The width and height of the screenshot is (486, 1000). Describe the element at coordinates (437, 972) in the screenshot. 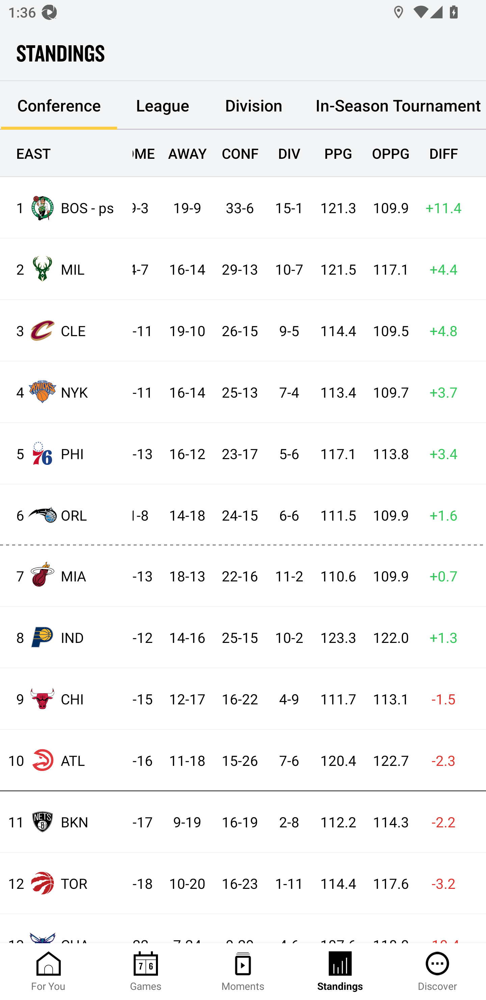

I see `Discover` at that location.